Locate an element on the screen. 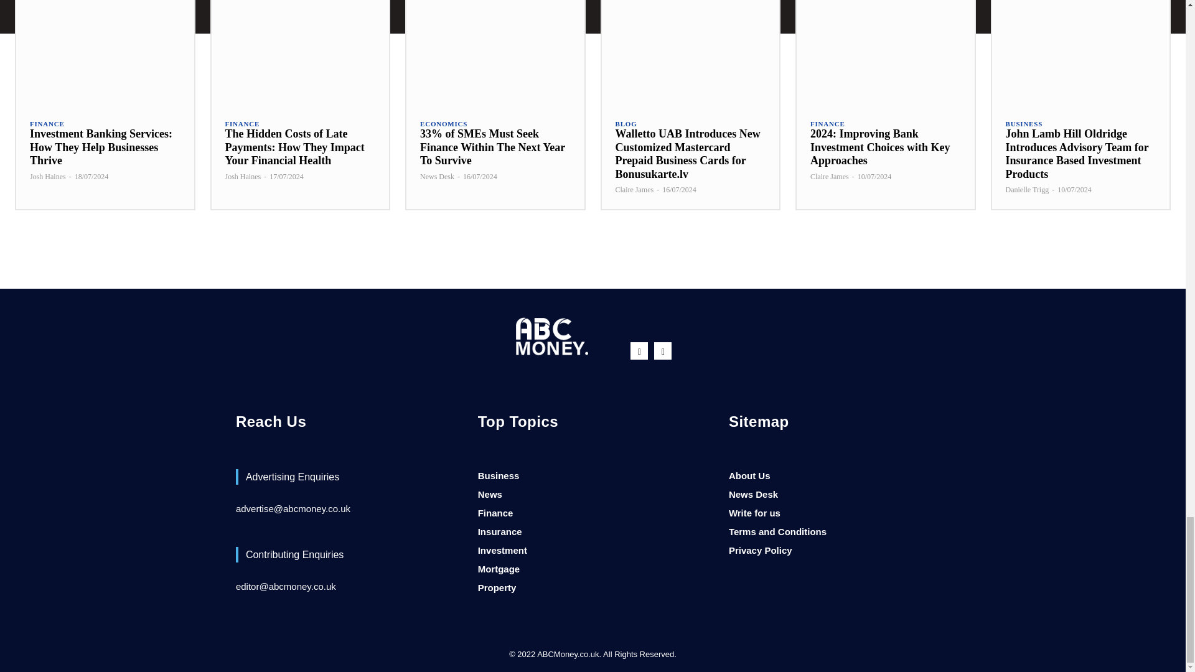 The image size is (1195, 672). Investment Banking Services: How They Help Businesses Thrive is located at coordinates (101, 147).